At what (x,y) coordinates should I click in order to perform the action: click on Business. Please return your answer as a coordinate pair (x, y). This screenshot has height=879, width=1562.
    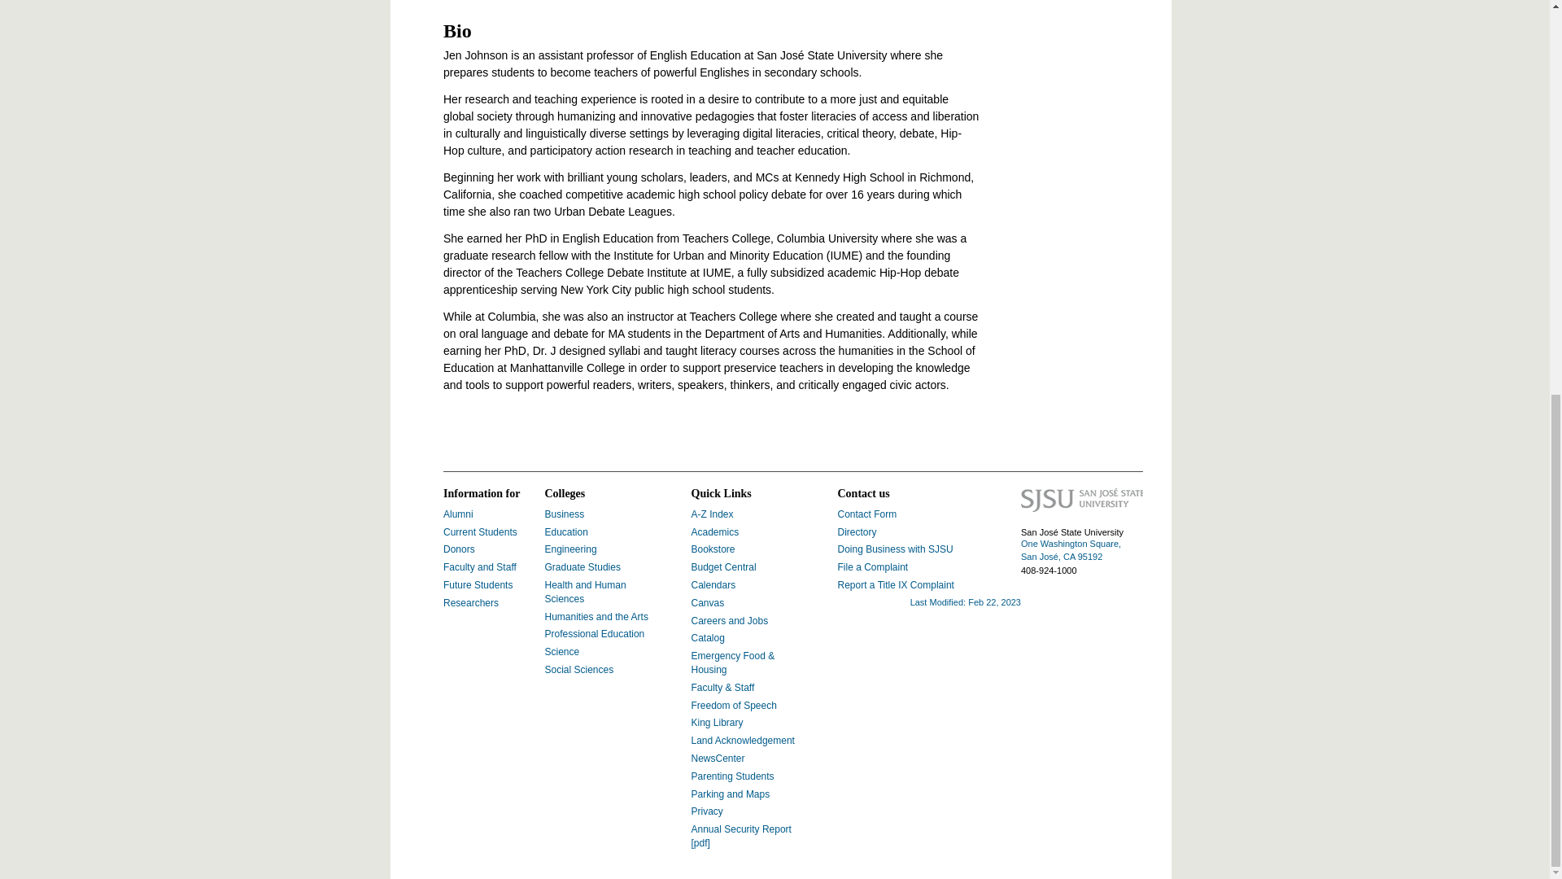
    Looking at the image, I should click on (565, 514).